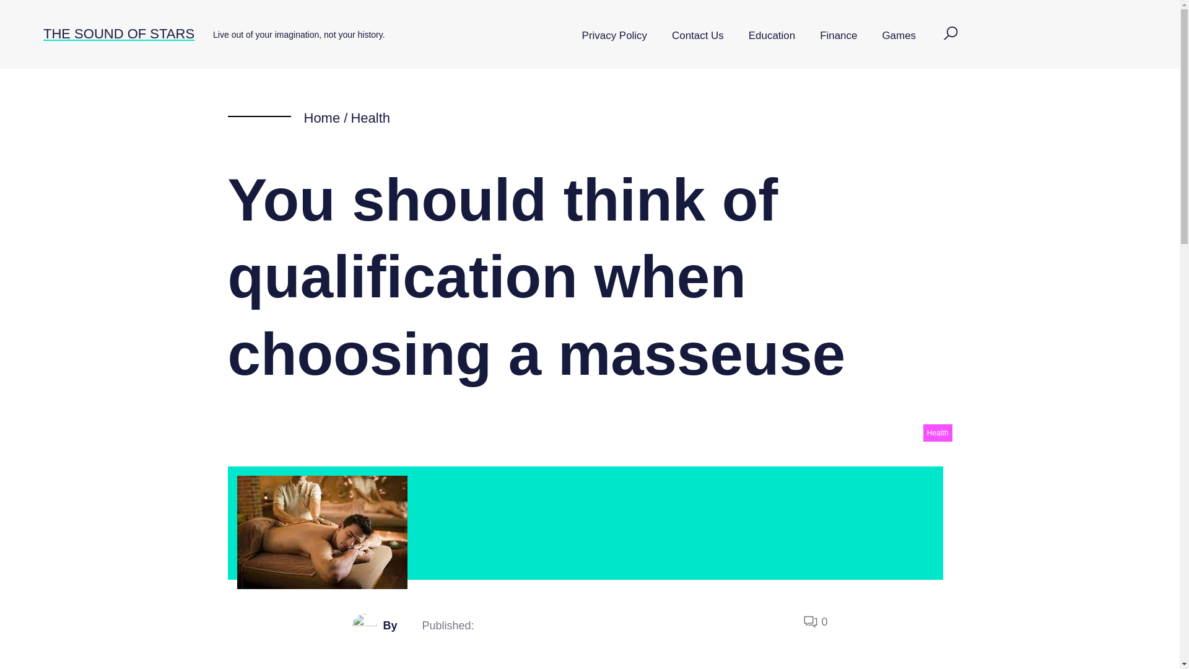  What do you see at coordinates (938, 432) in the screenshot?
I see `Health` at bounding box center [938, 432].